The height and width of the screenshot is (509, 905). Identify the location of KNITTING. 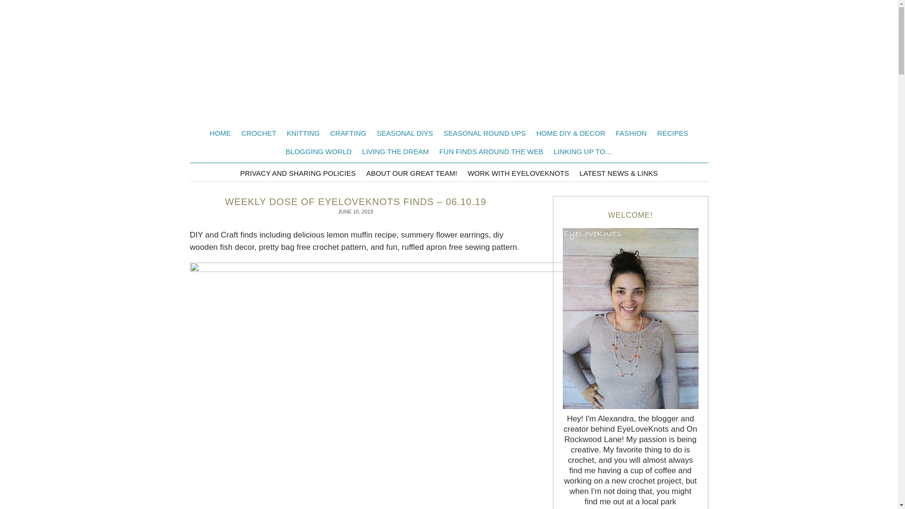
(303, 133).